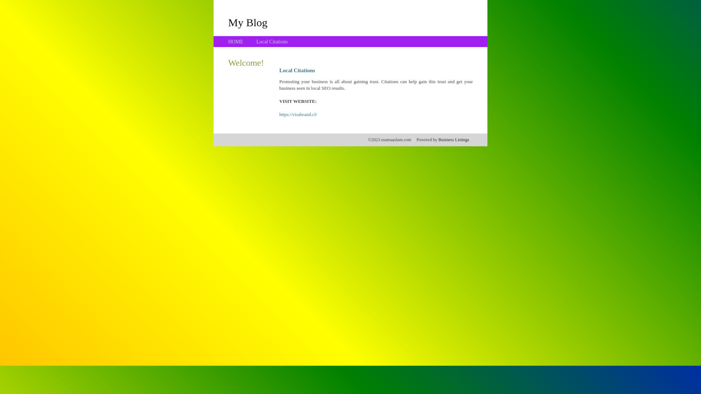  What do you see at coordinates (298, 115) in the screenshot?
I see `https://visabrand.cf/` at bounding box center [298, 115].